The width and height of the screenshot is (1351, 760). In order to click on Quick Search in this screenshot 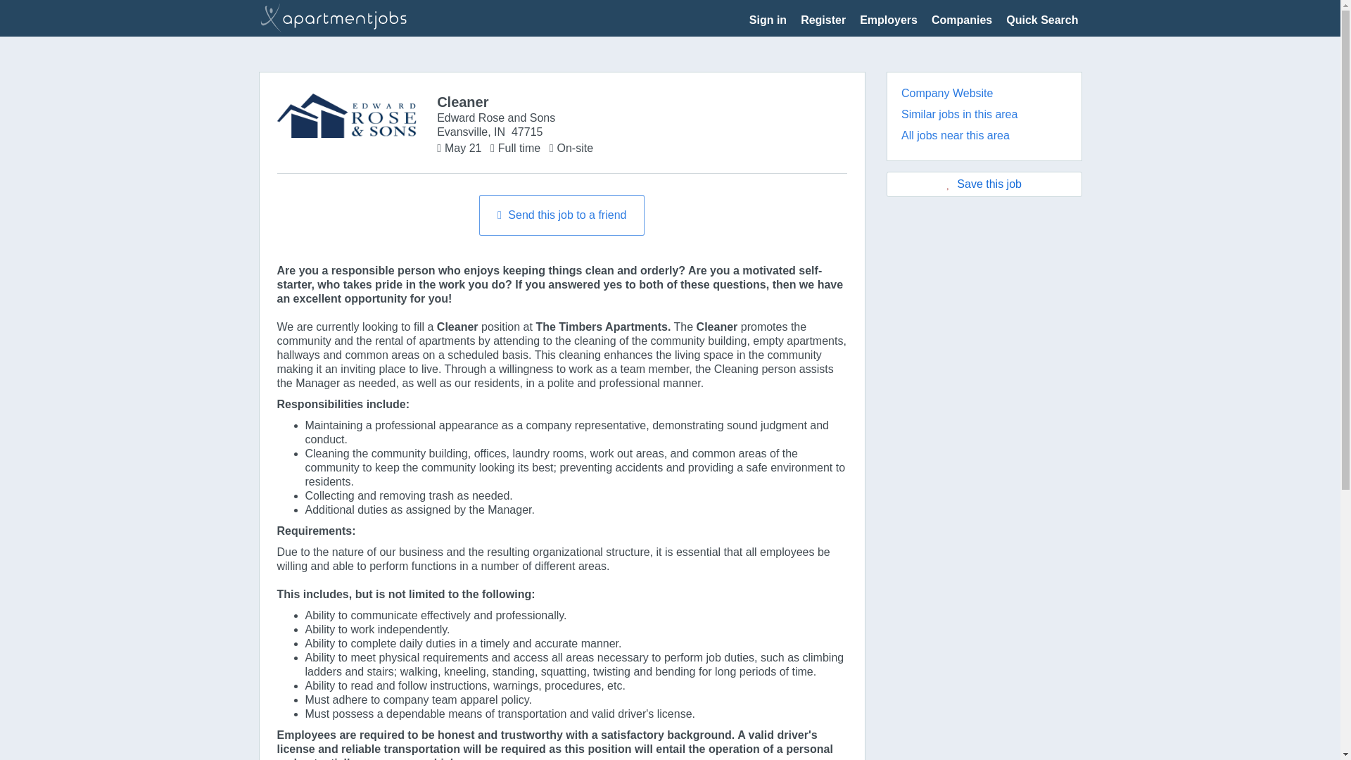, I will do `click(1042, 20)`.